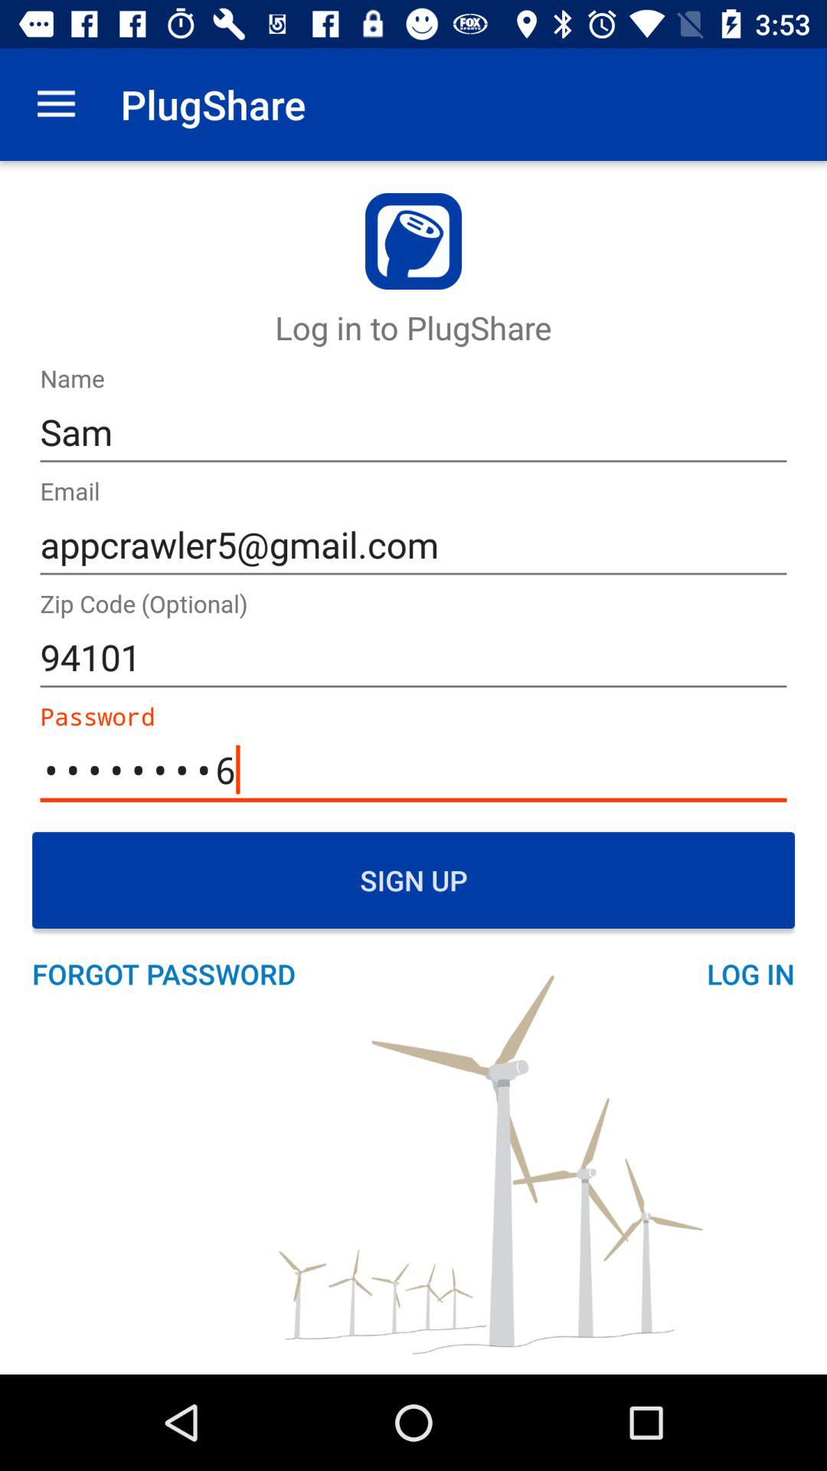  I want to click on turn on the icon above the log in to item, so click(56, 104).